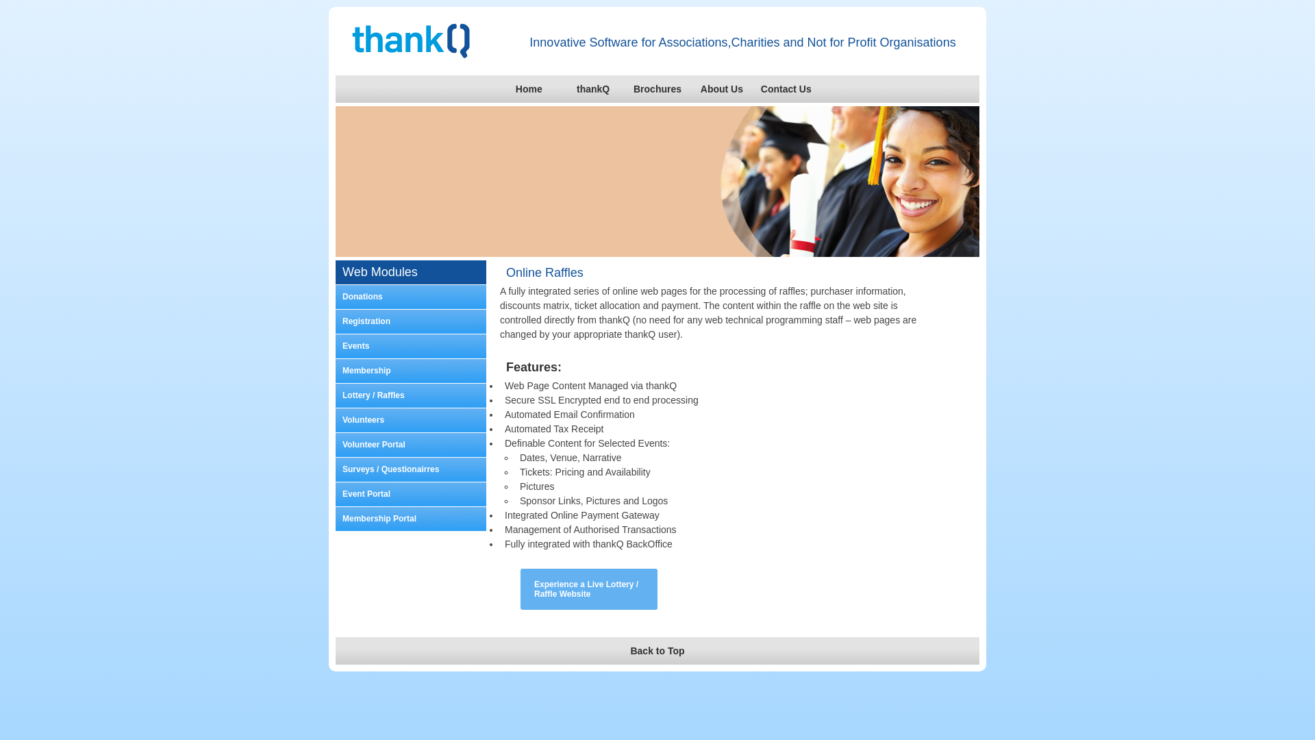 The height and width of the screenshot is (740, 1315). What do you see at coordinates (411, 470) in the screenshot?
I see `Surveys / Questionairres` at bounding box center [411, 470].